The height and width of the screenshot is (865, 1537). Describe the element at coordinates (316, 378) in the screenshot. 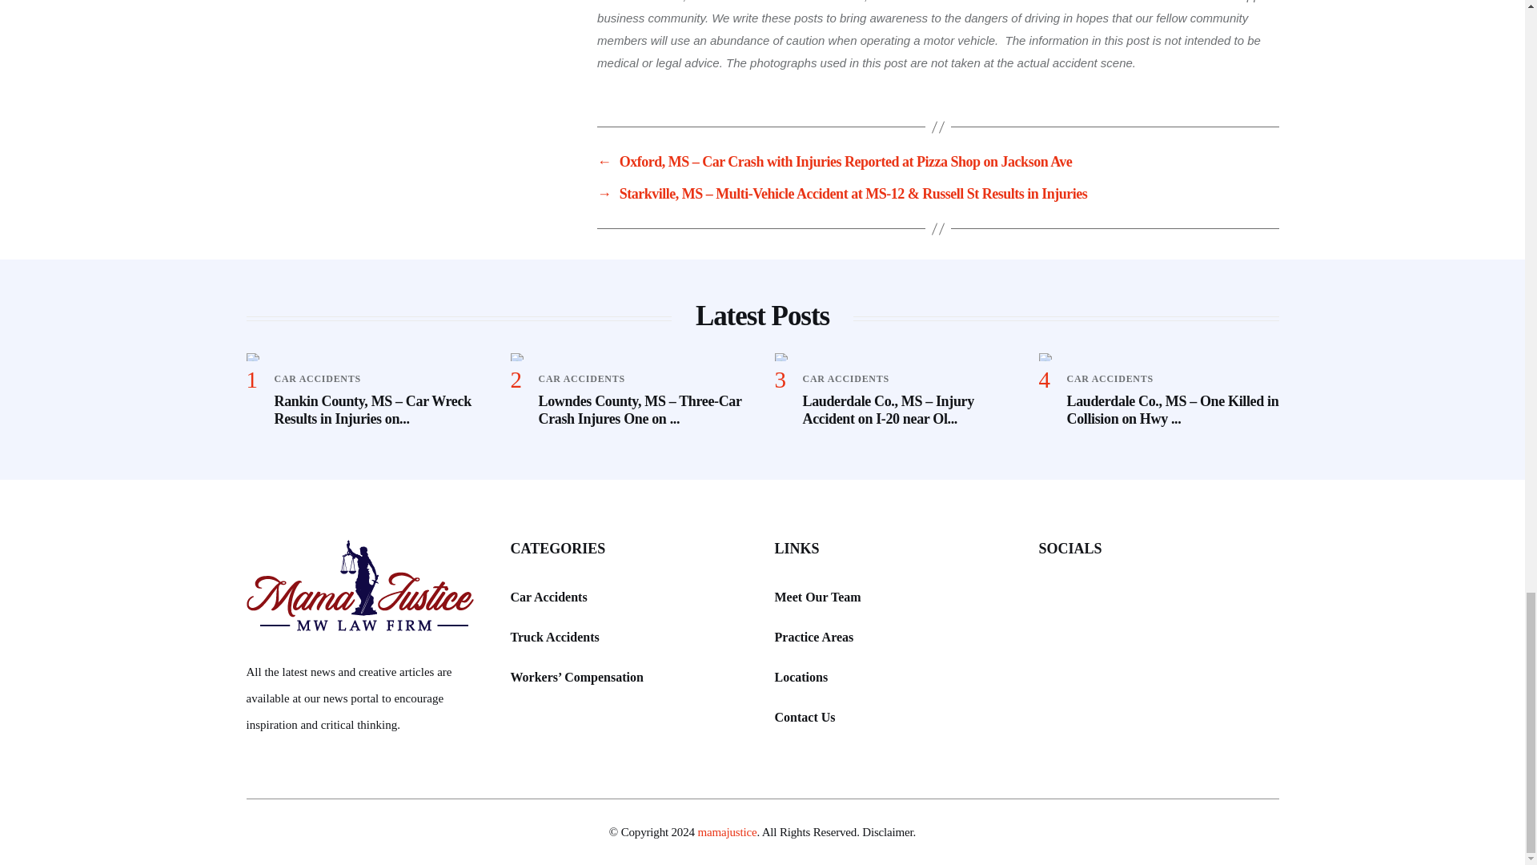

I see `CAR ACCIDENTS` at that location.